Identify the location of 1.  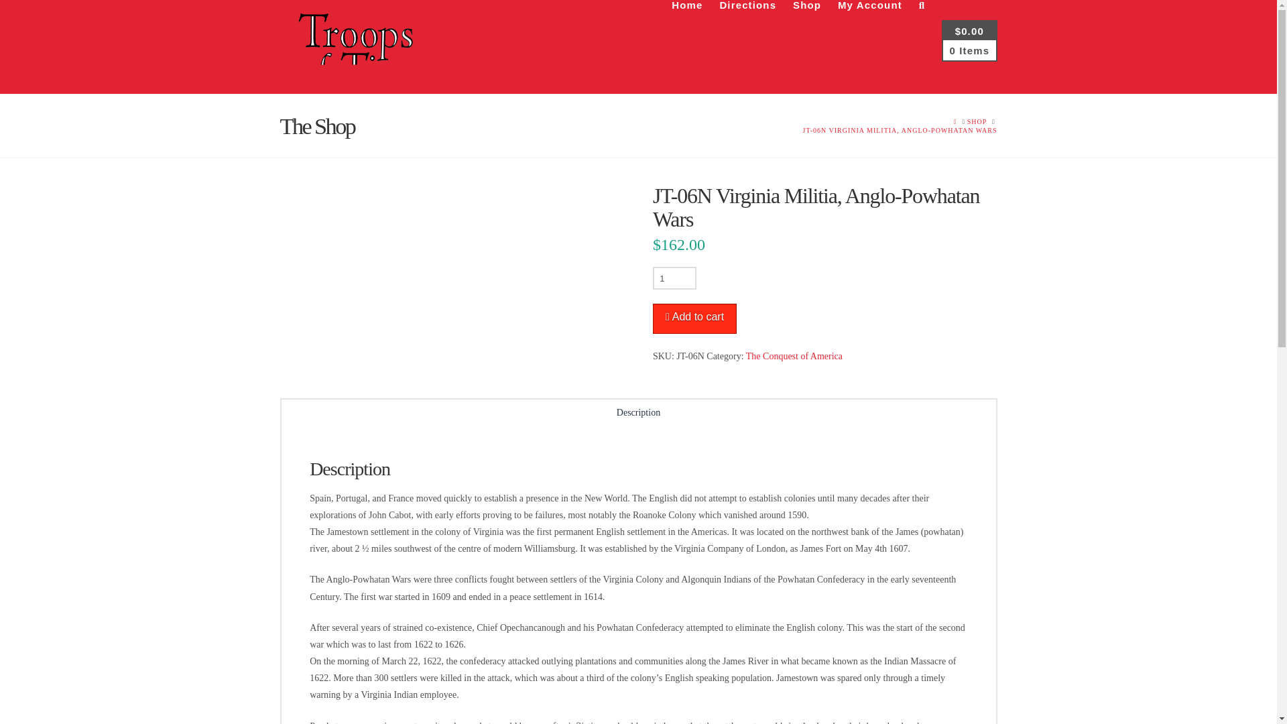
(674, 278).